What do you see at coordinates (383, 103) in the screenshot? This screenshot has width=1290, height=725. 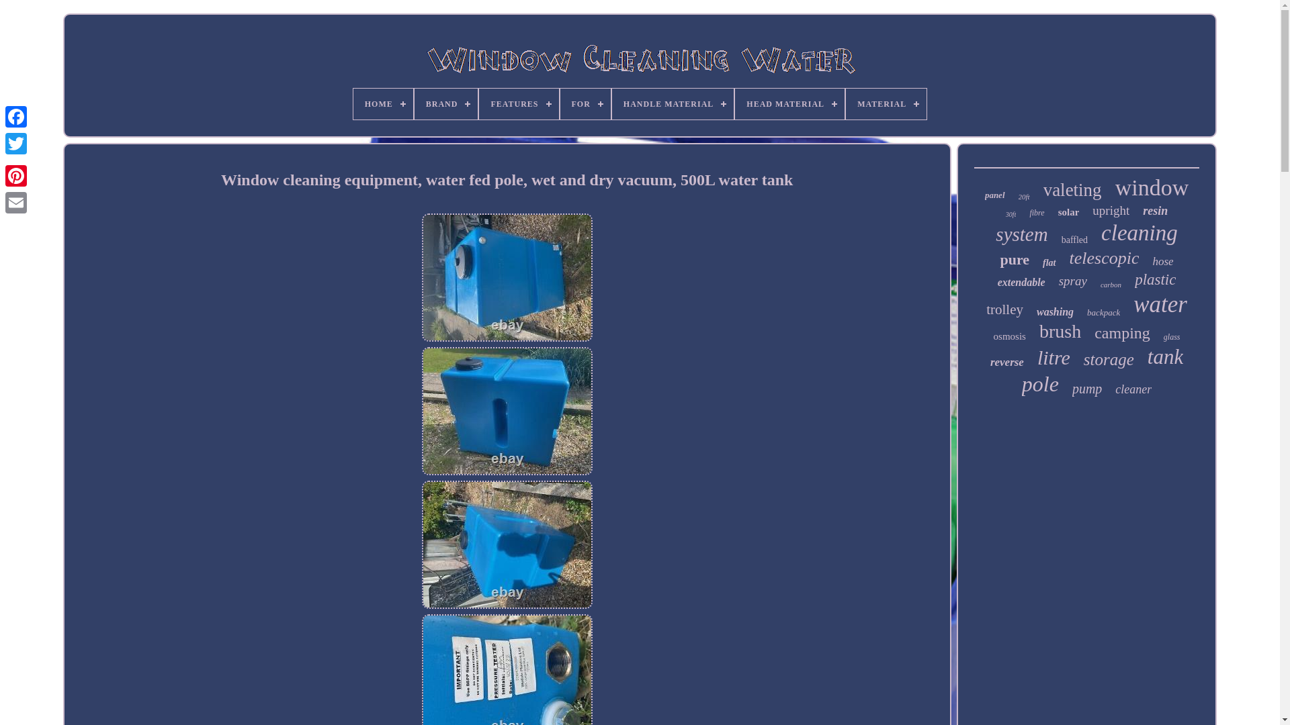 I see `HOME` at bounding box center [383, 103].